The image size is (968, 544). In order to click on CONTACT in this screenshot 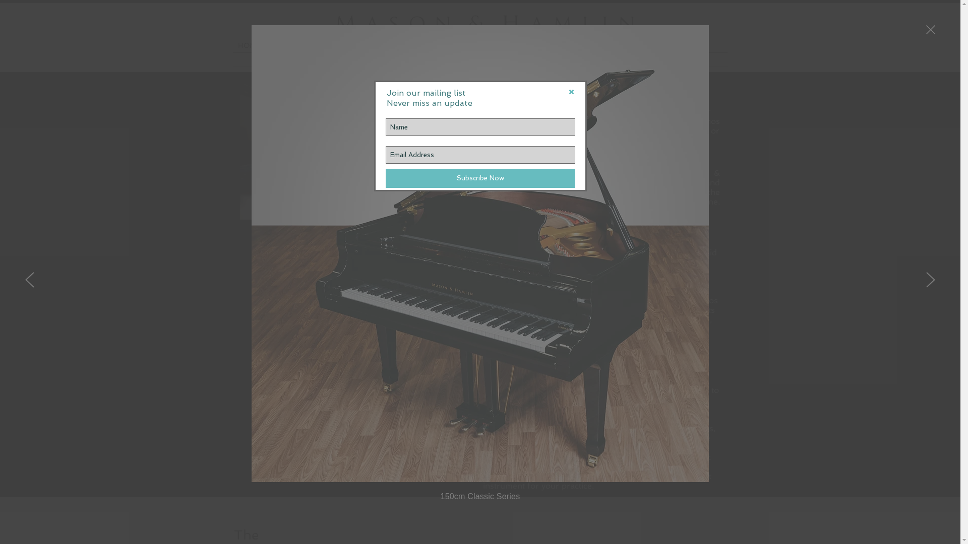, I will do `click(687, 45)`.